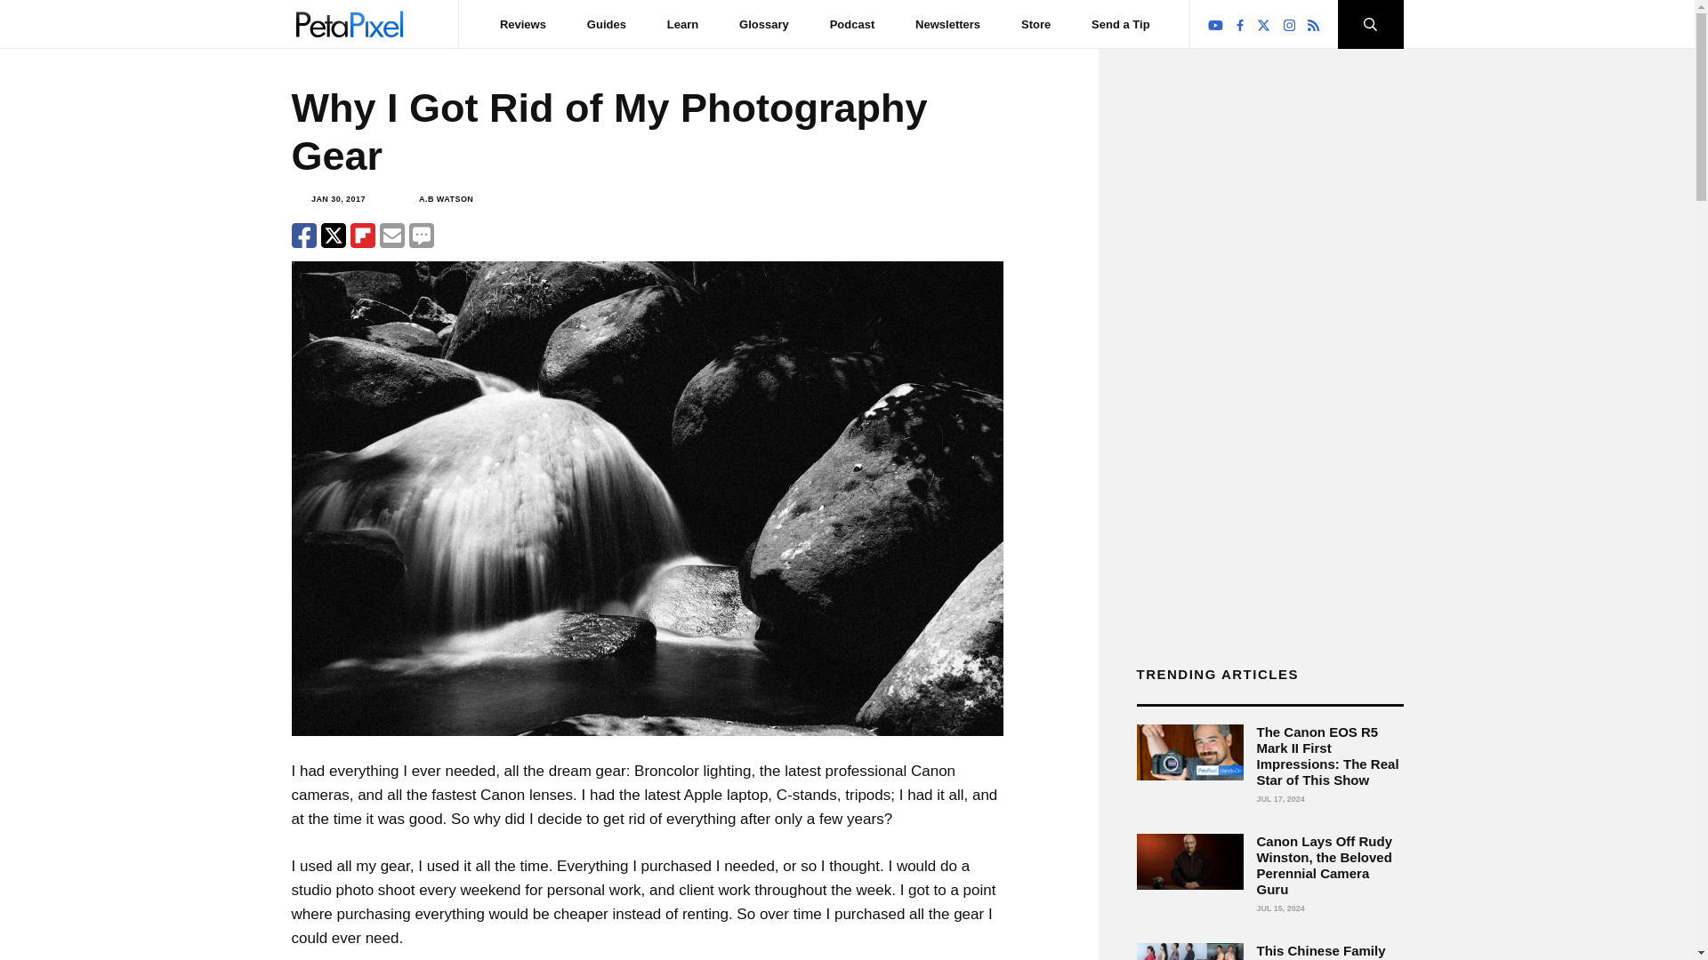 This screenshot has height=960, width=1708. What do you see at coordinates (304, 235) in the screenshot?
I see `Share on facebook` at bounding box center [304, 235].